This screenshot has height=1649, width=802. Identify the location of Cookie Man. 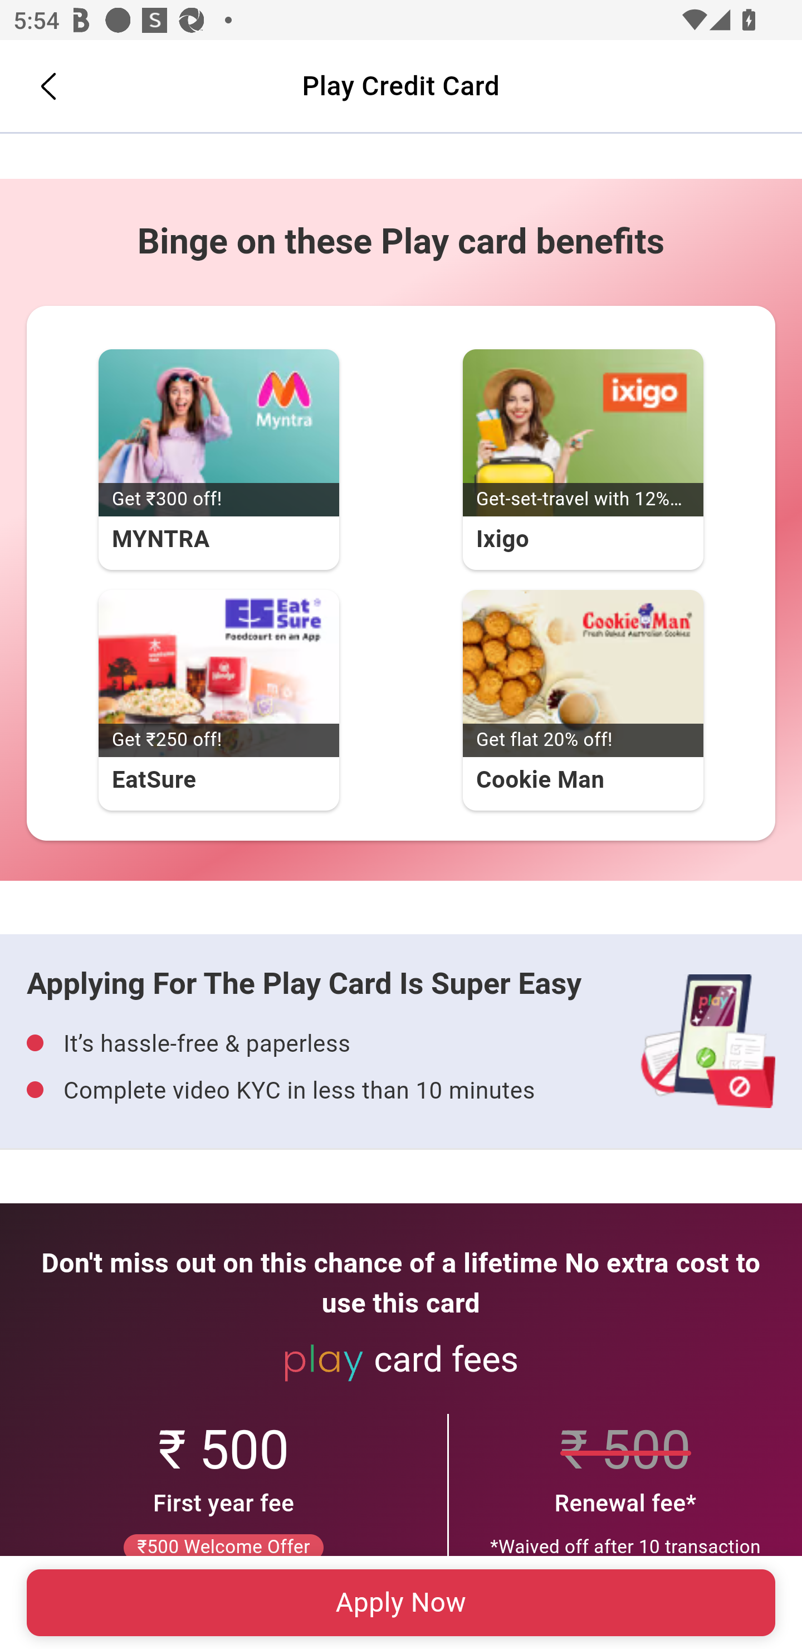
(583, 674).